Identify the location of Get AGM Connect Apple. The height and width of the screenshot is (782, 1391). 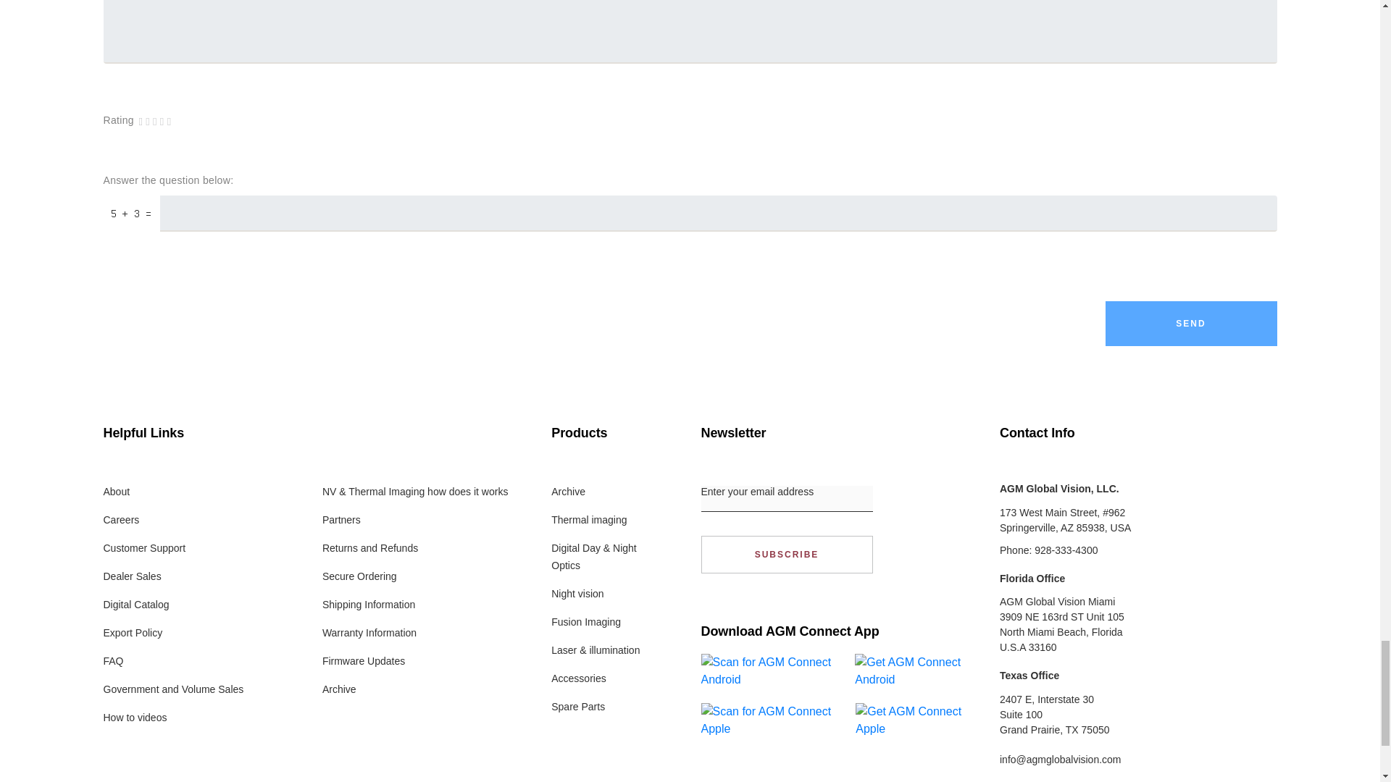
(916, 720).